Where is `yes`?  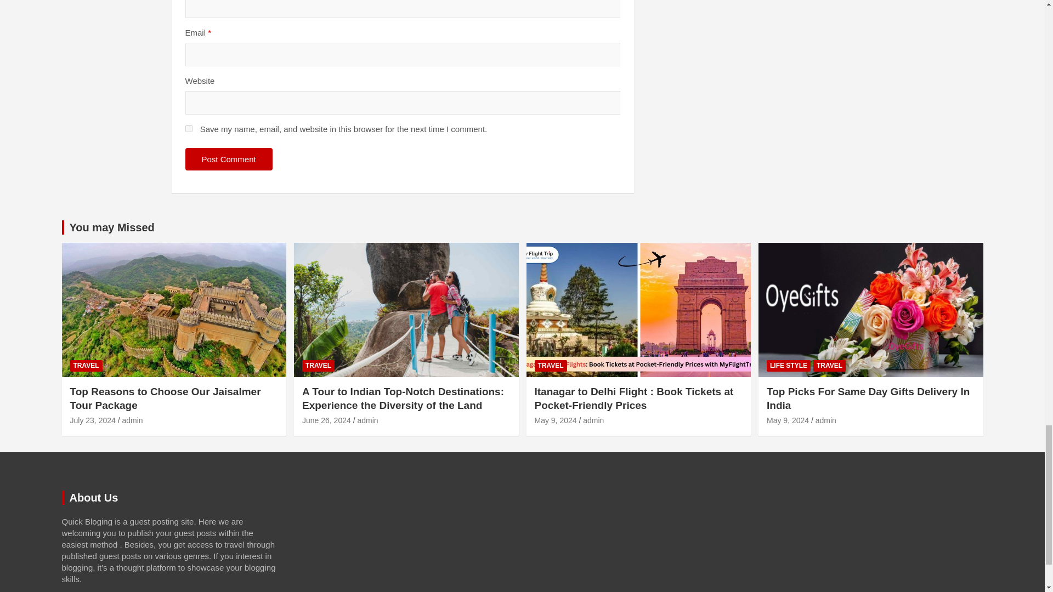 yes is located at coordinates (189, 128).